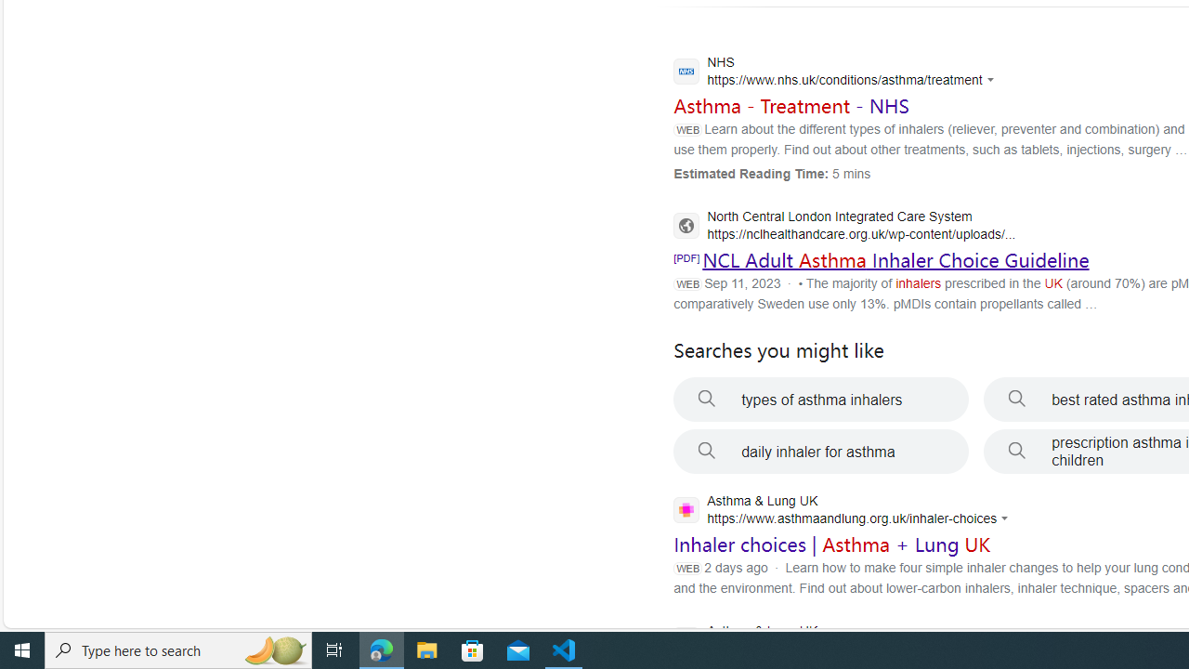  Describe the element at coordinates (838, 73) in the screenshot. I see `NHS` at that location.